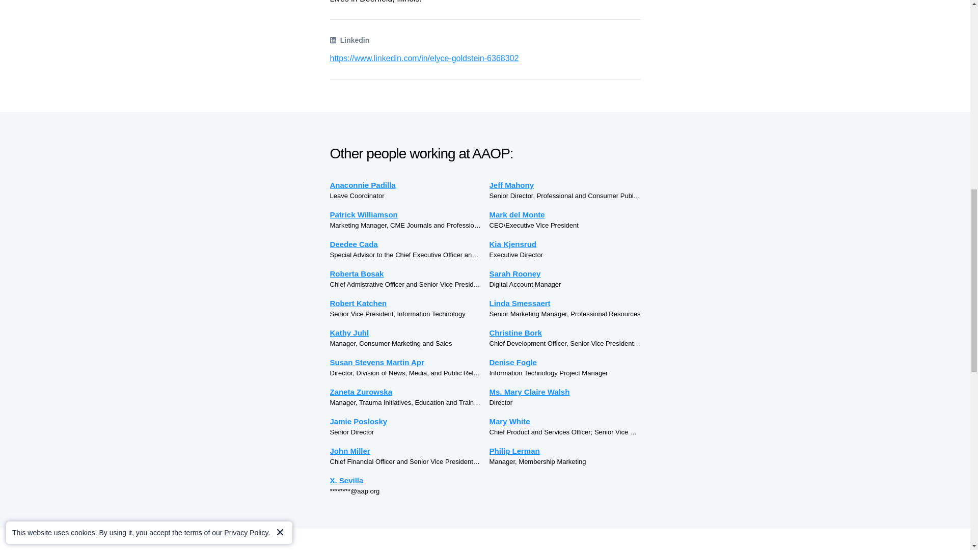 This screenshot has width=978, height=550. What do you see at coordinates (405, 185) in the screenshot?
I see `Anaconnie Padilla` at bounding box center [405, 185].